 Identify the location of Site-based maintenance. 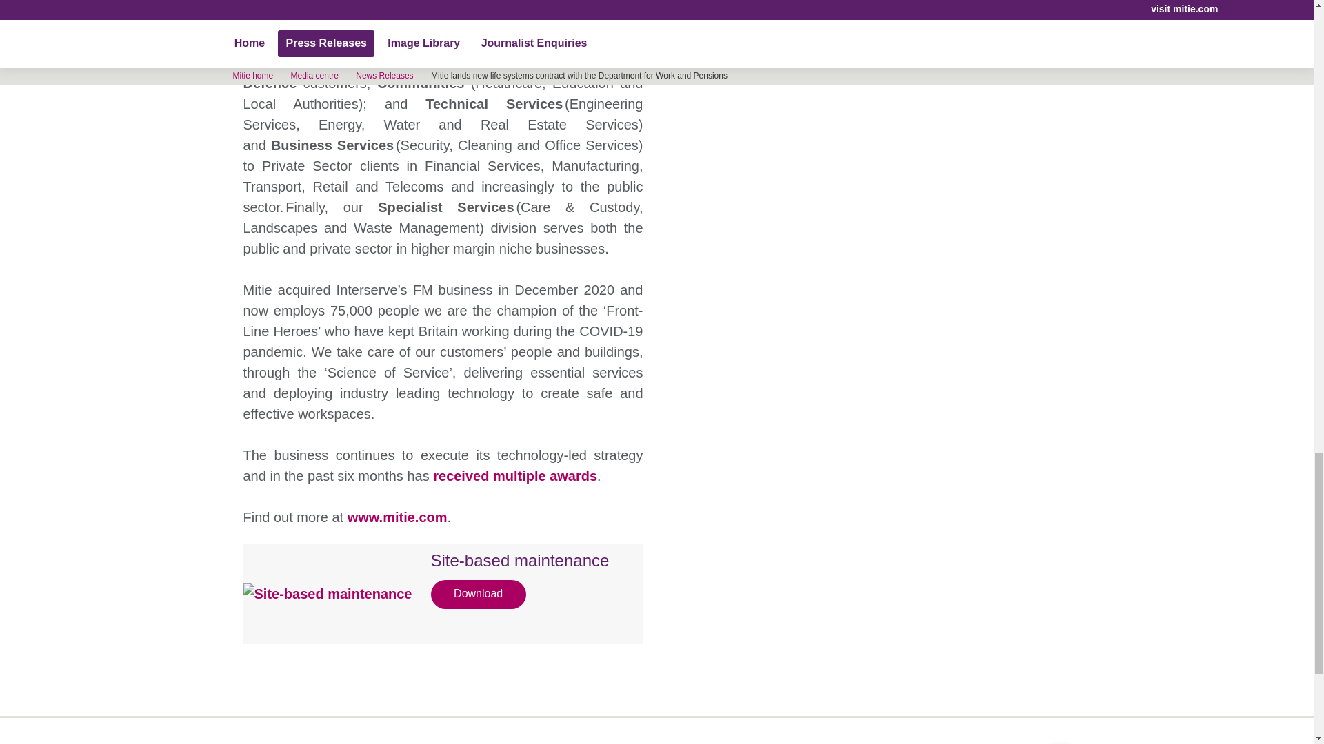
(522, 575).